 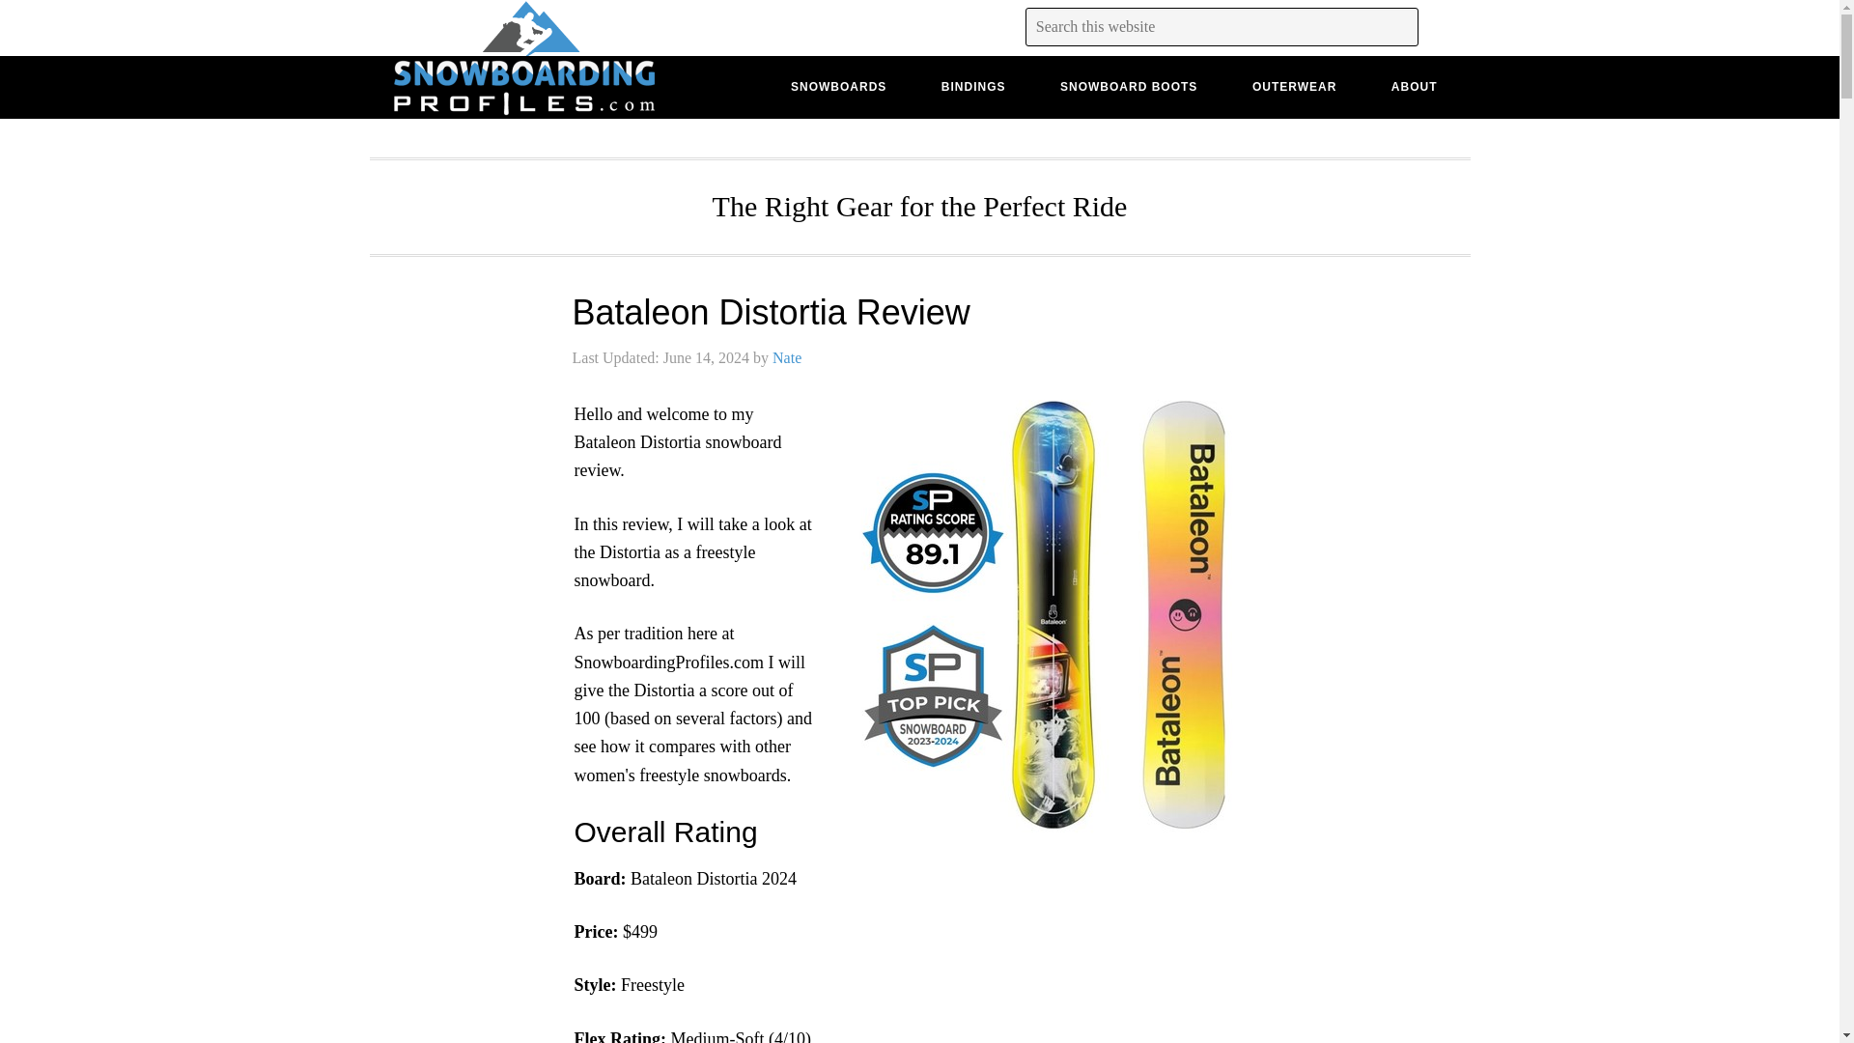 I want to click on SNOWBOARDING PROFILES, so click(x=523, y=87).